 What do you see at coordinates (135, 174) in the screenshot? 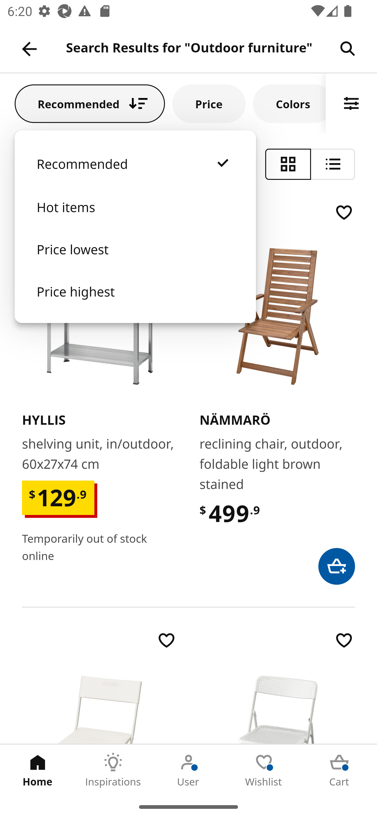
I see `Recommended` at bounding box center [135, 174].